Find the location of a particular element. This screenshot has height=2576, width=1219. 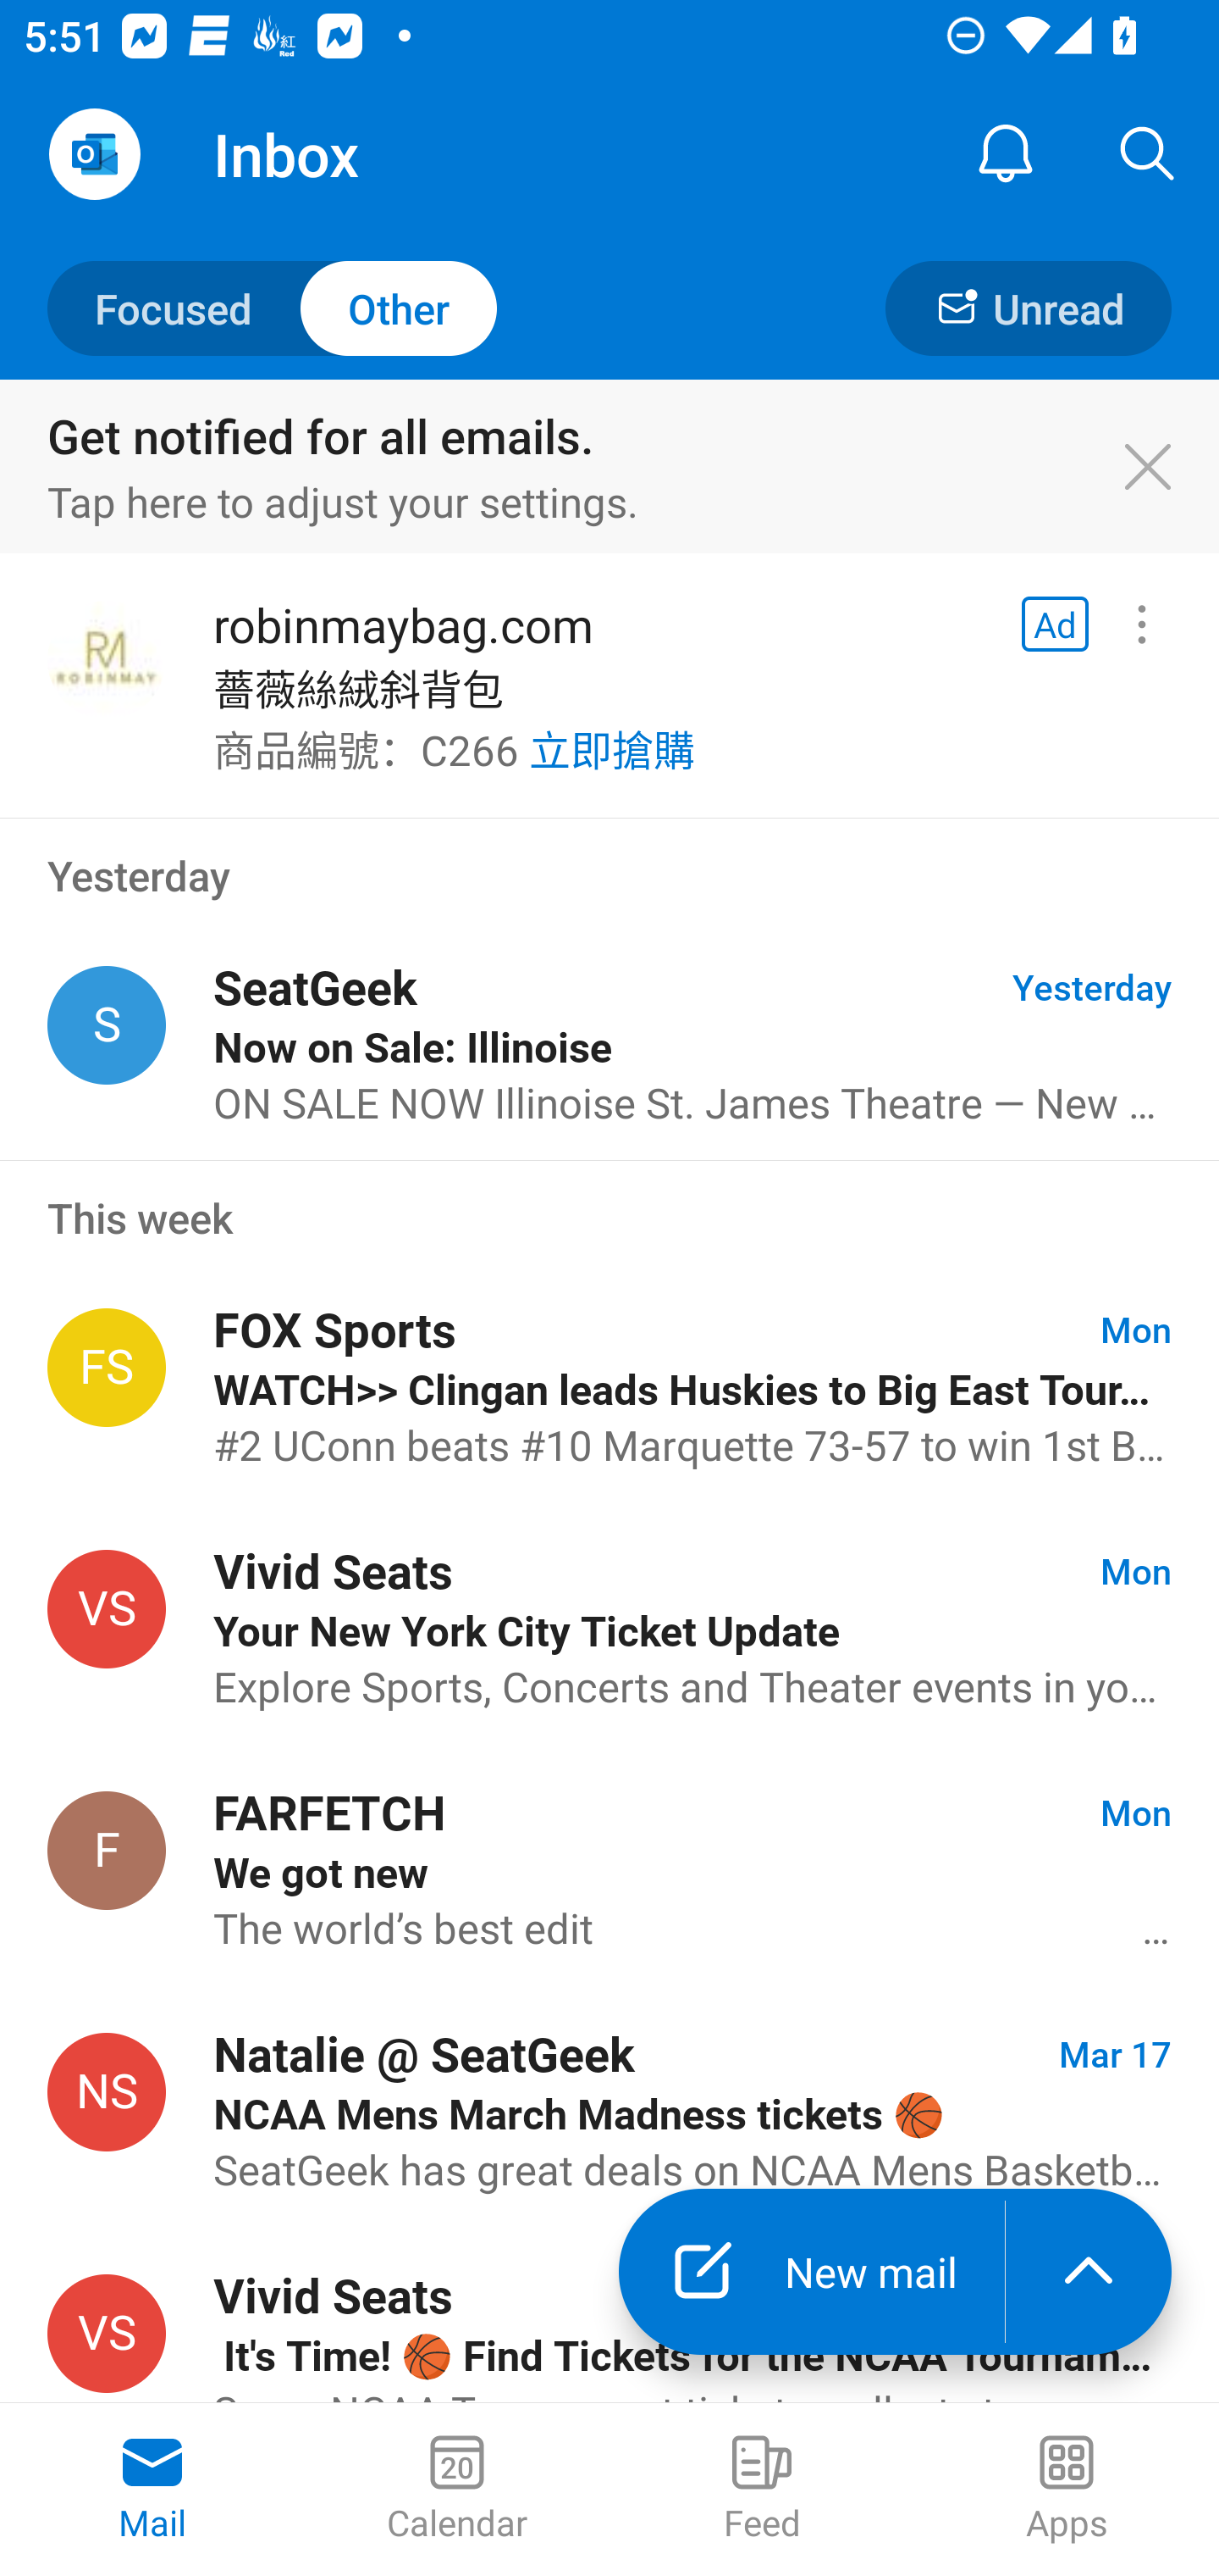

FOX Sports, email@inbox.foxsports.com is located at coordinates (107, 1368).